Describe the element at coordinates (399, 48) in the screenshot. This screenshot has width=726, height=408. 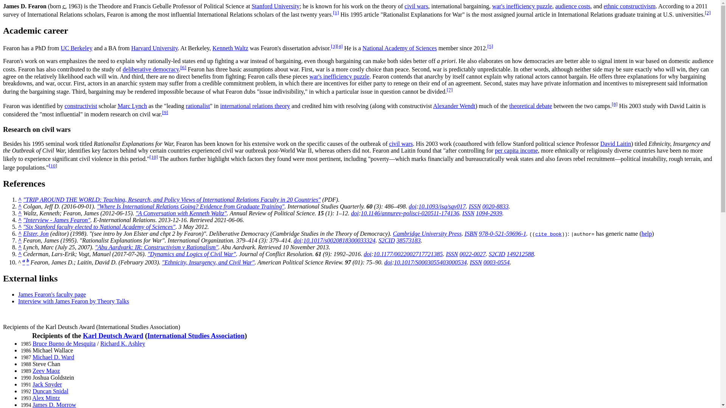
I see `National Academy of Sciences` at that location.